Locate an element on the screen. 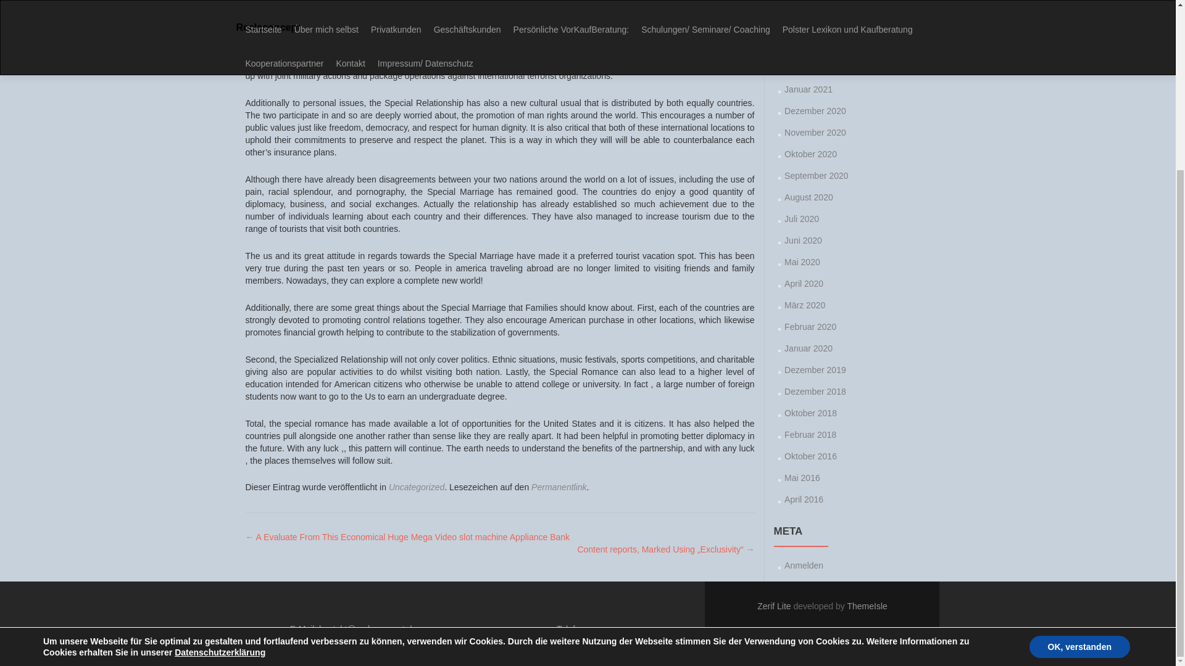 The height and width of the screenshot is (666, 1185). Februar 2020 is located at coordinates (810, 326).